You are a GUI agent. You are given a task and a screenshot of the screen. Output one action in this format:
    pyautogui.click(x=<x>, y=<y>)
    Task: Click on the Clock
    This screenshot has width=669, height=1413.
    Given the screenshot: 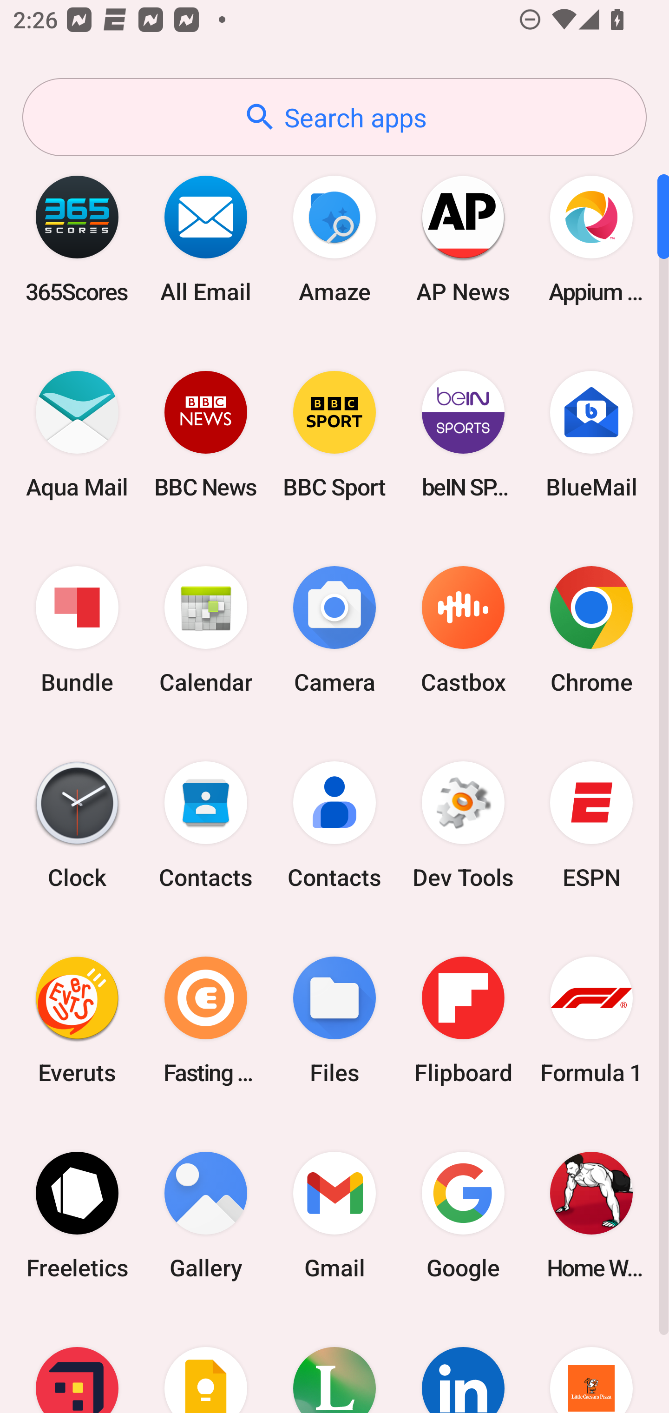 What is the action you would take?
    pyautogui.click(x=77, y=825)
    